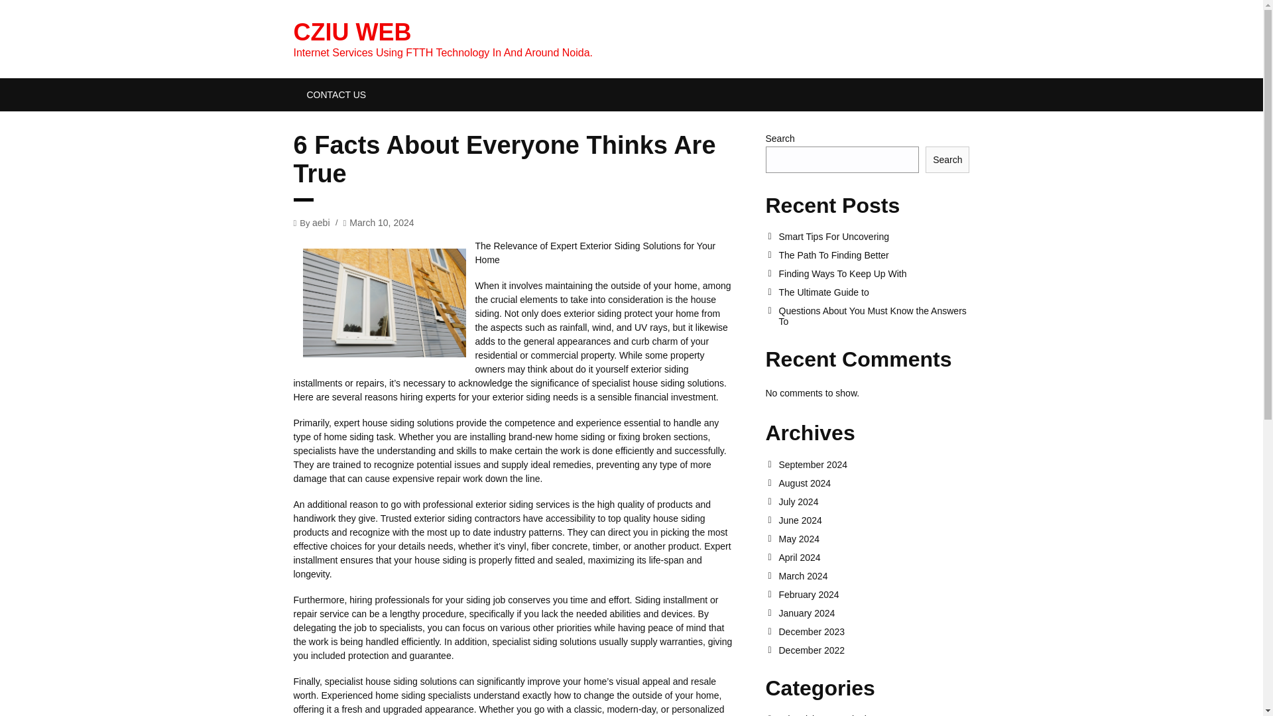 The image size is (1273, 716). I want to click on CONTACT US, so click(335, 94).